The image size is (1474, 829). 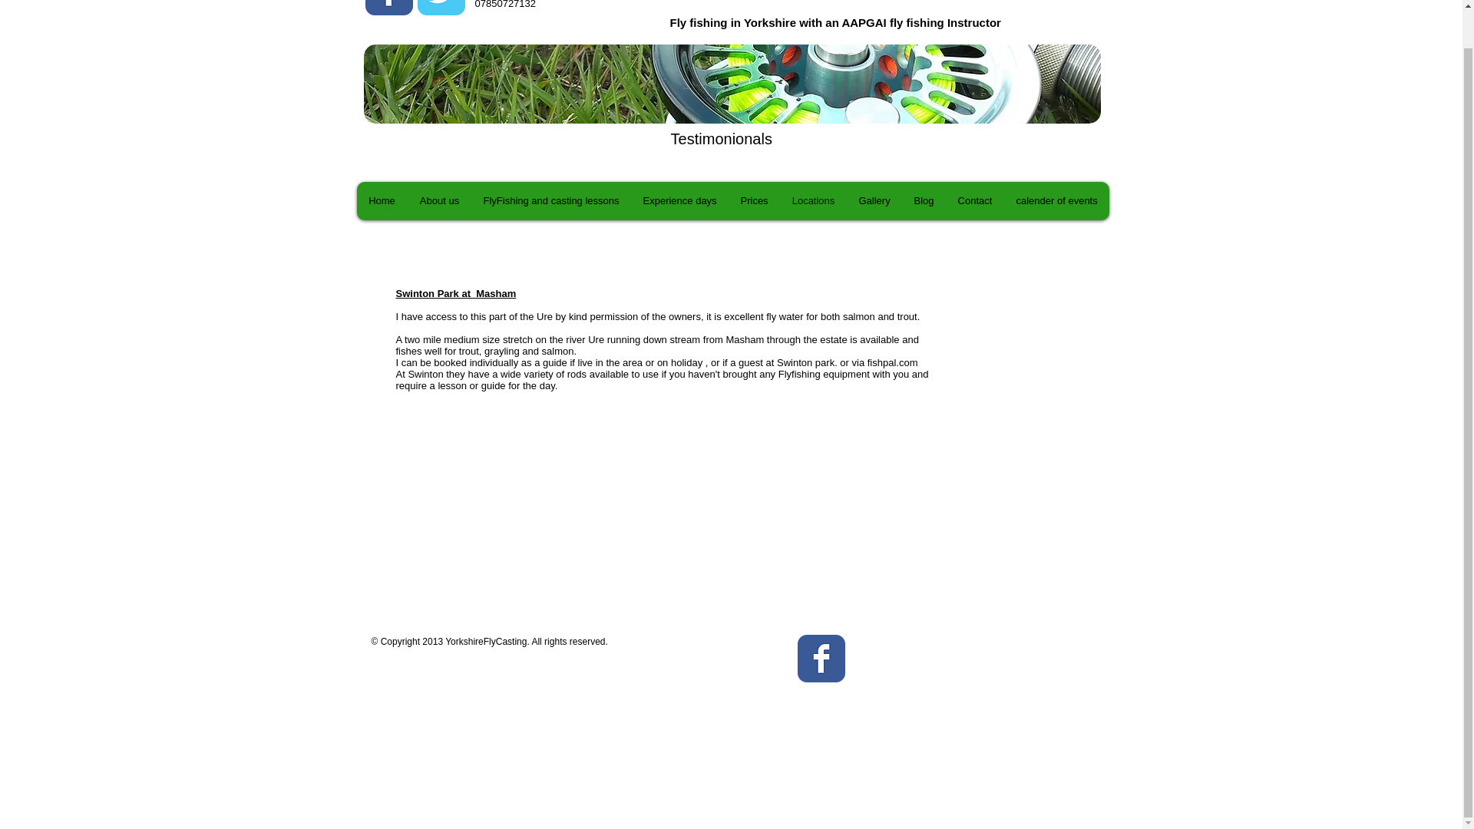 What do you see at coordinates (1056, 201) in the screenshot?
I see `calender of events` at bounding box center [1056, 201].